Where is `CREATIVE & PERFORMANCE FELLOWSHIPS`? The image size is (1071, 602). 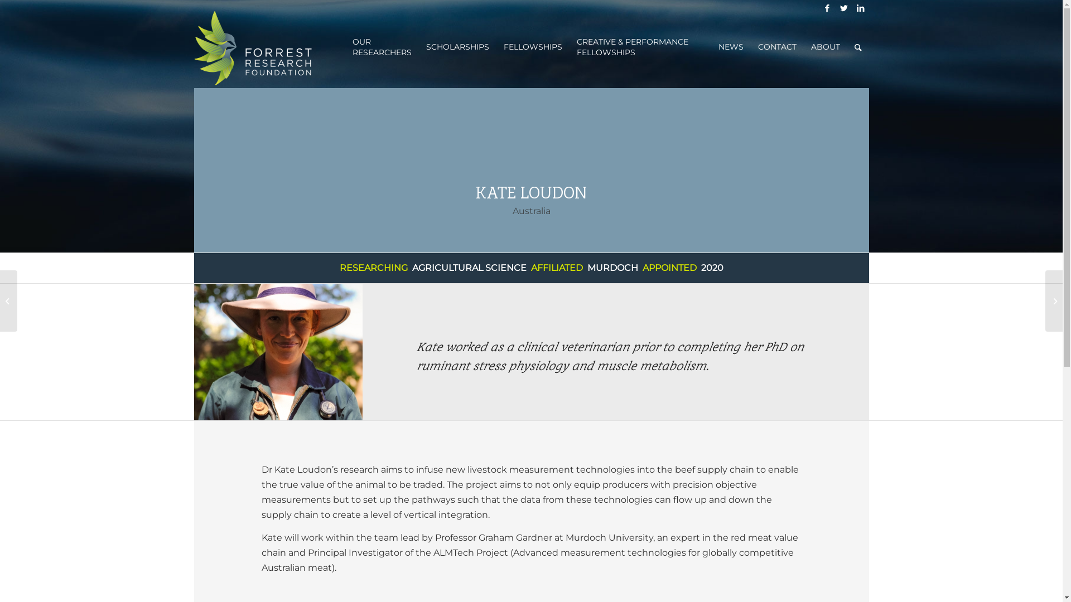 CREATIVE & PERFORMANCE FELLOWSHIPS is located at coordinates (640, 48).